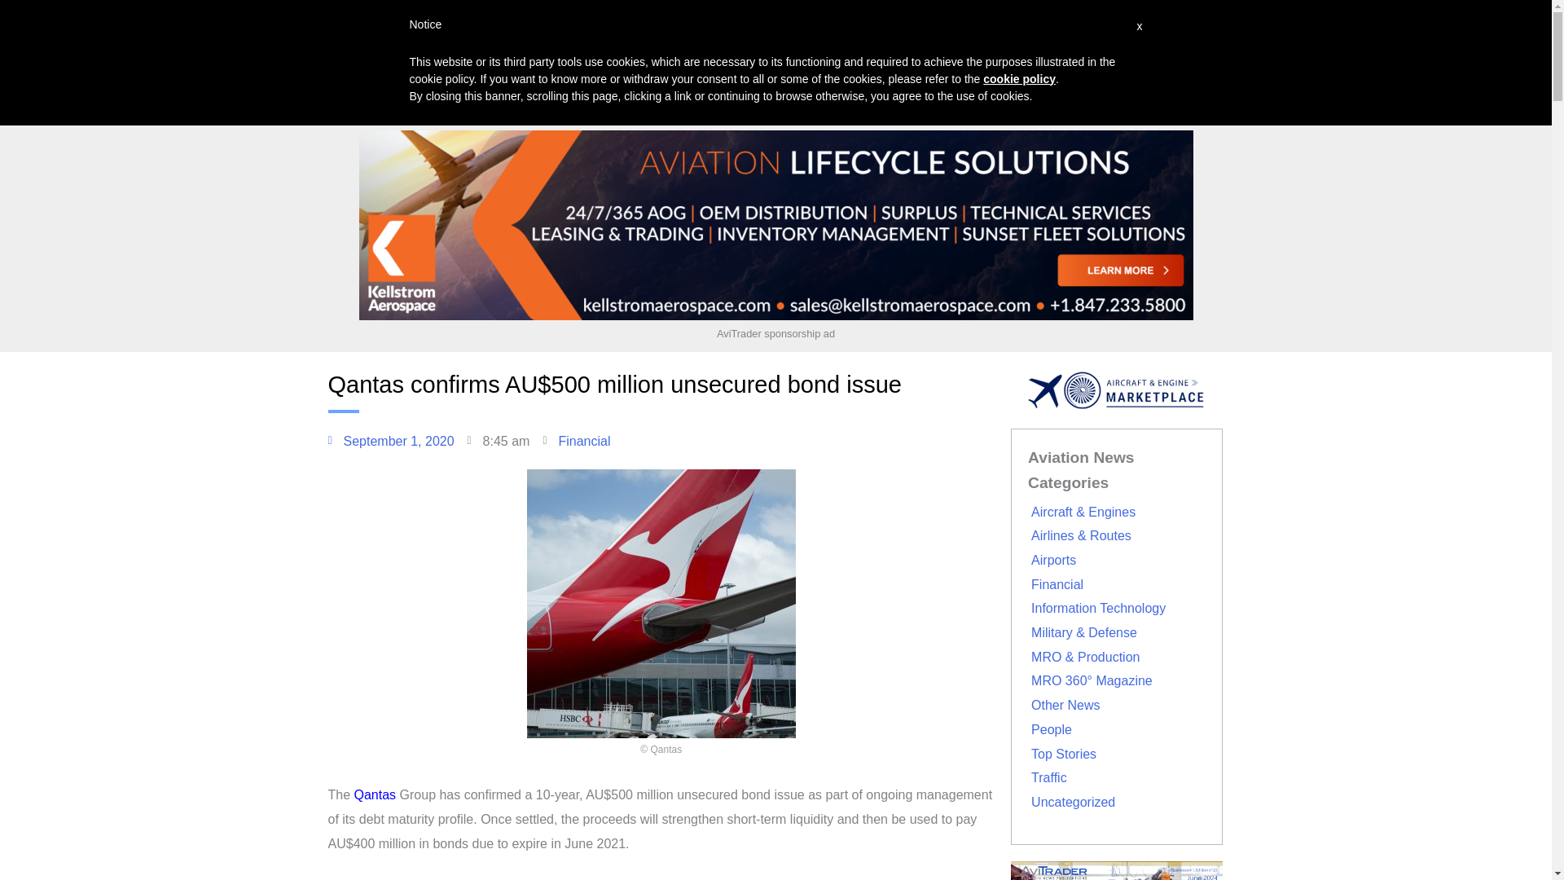 The height and width of the screenshot is (880, 1564). What do you see at coordinates (1019, 34) in the screenshot?
I see `Our Team` at bounding box center [1019, 34].